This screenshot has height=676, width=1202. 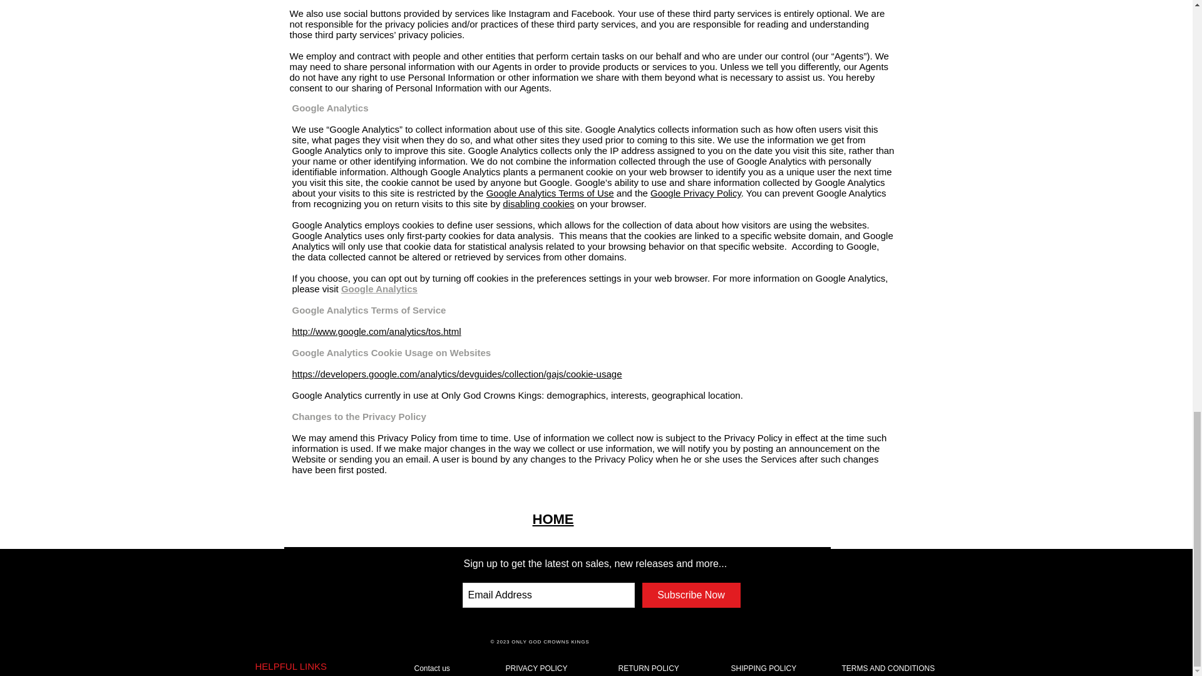 What do you see at coordinates (550, 193) in the screenshot?
I see `Google Analytics Terms of Use` at bounding box center [550, 193].